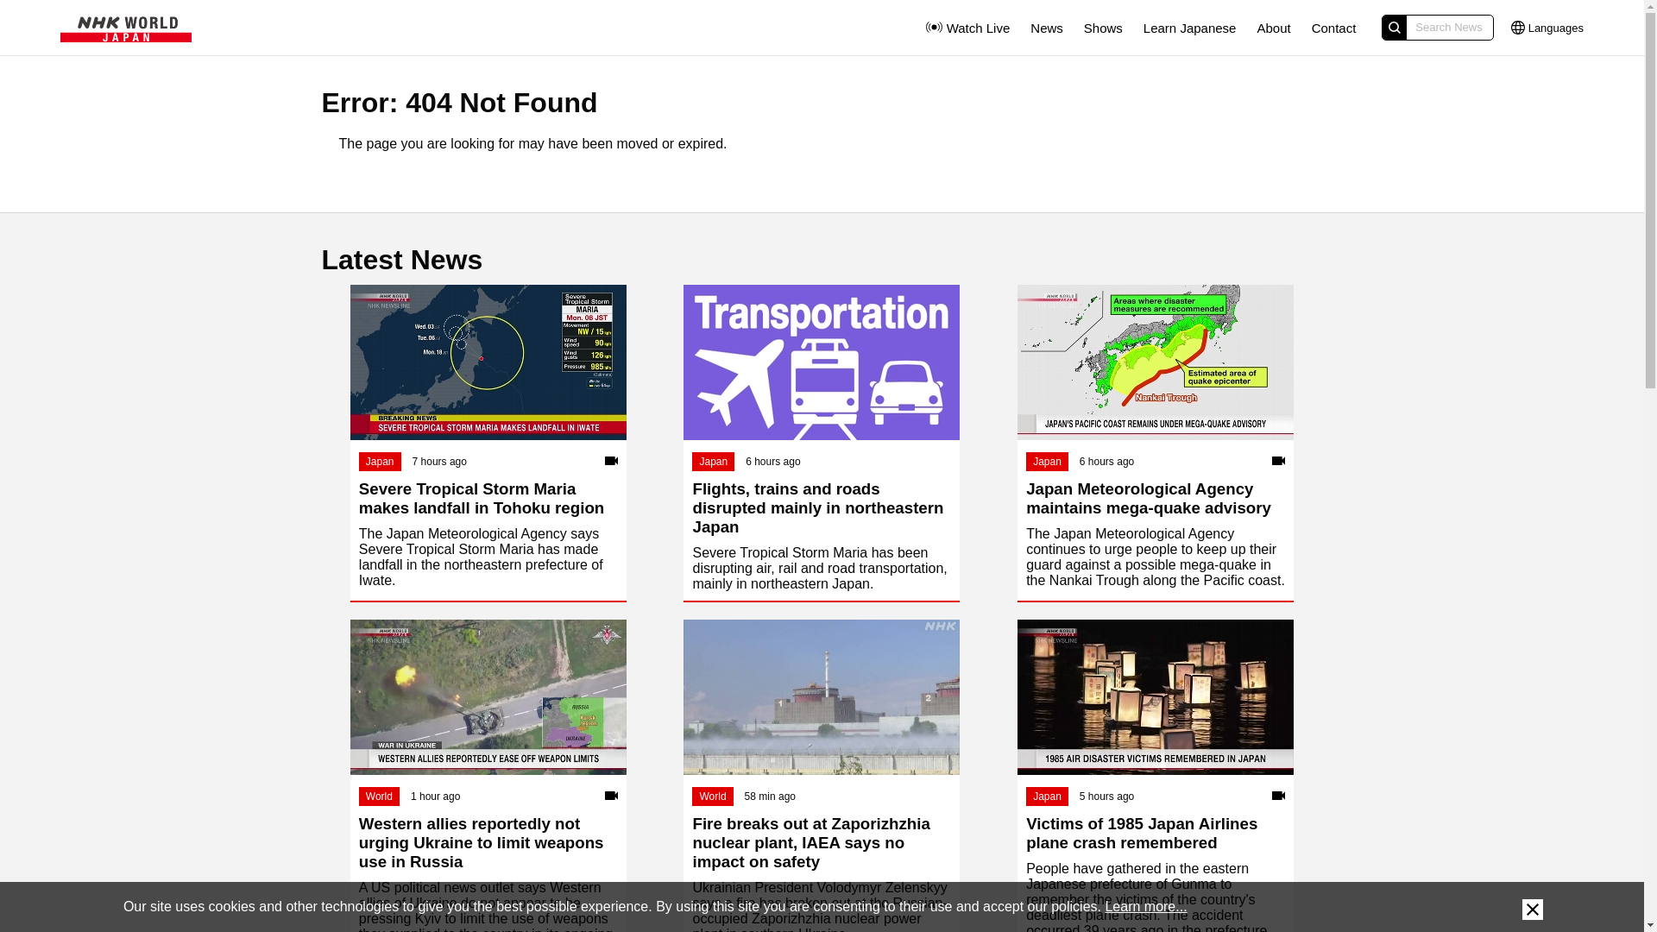 This screenshot has height=932, width=1657. Describe the element at coordinates (1437, 28) in the screenshot. I see `Search News` at that location.